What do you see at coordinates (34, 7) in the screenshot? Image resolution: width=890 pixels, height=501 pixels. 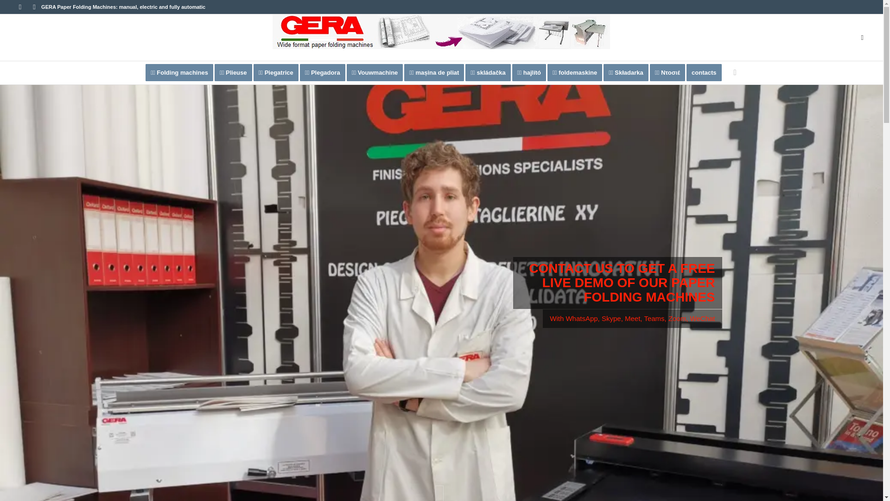 I see `LinkedIn` at bounding box center [34, 7].